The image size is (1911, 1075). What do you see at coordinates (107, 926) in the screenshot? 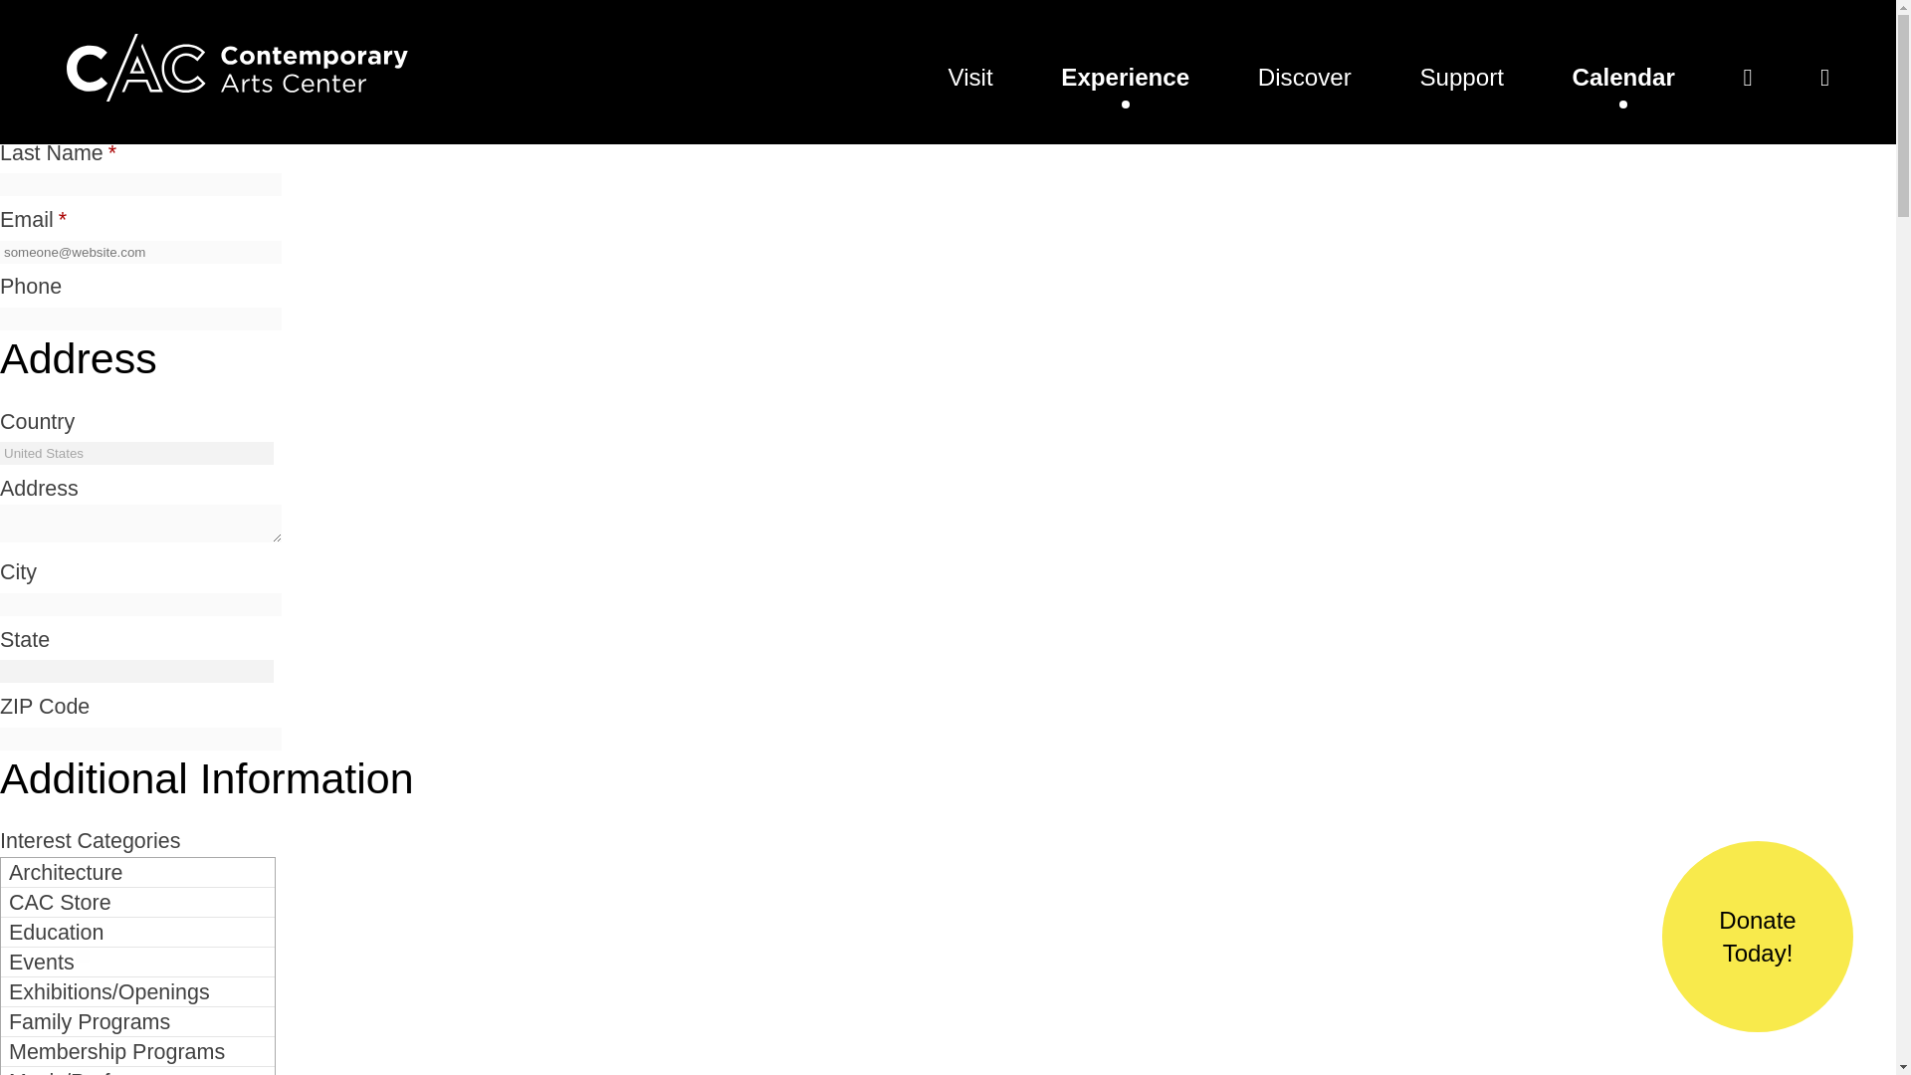
I see `19518` at bounding box center [107, 926].